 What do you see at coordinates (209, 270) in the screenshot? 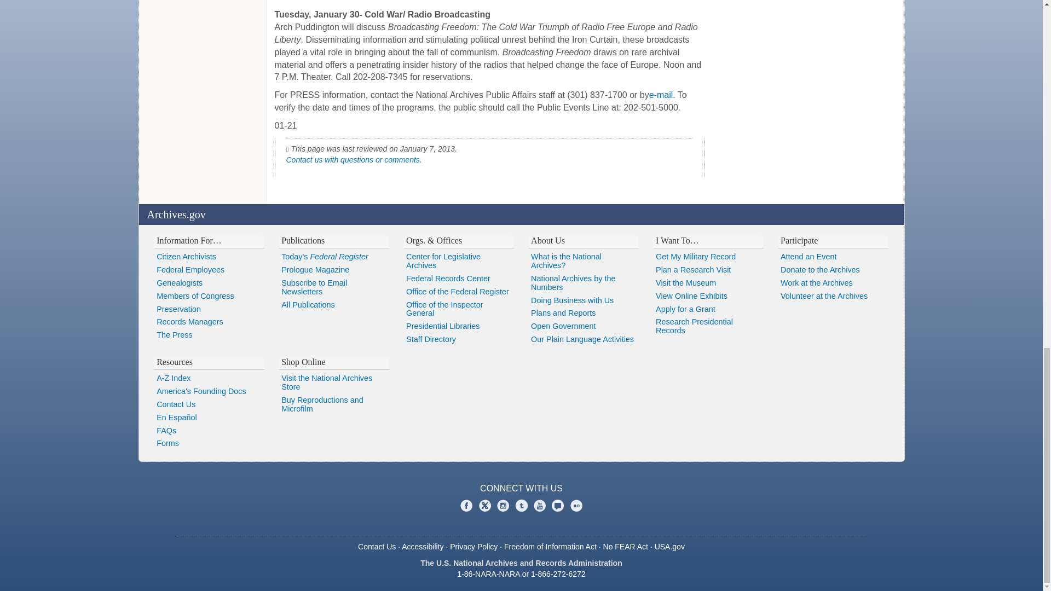
I see `Federal Employees` at bounding box center [209, 270].